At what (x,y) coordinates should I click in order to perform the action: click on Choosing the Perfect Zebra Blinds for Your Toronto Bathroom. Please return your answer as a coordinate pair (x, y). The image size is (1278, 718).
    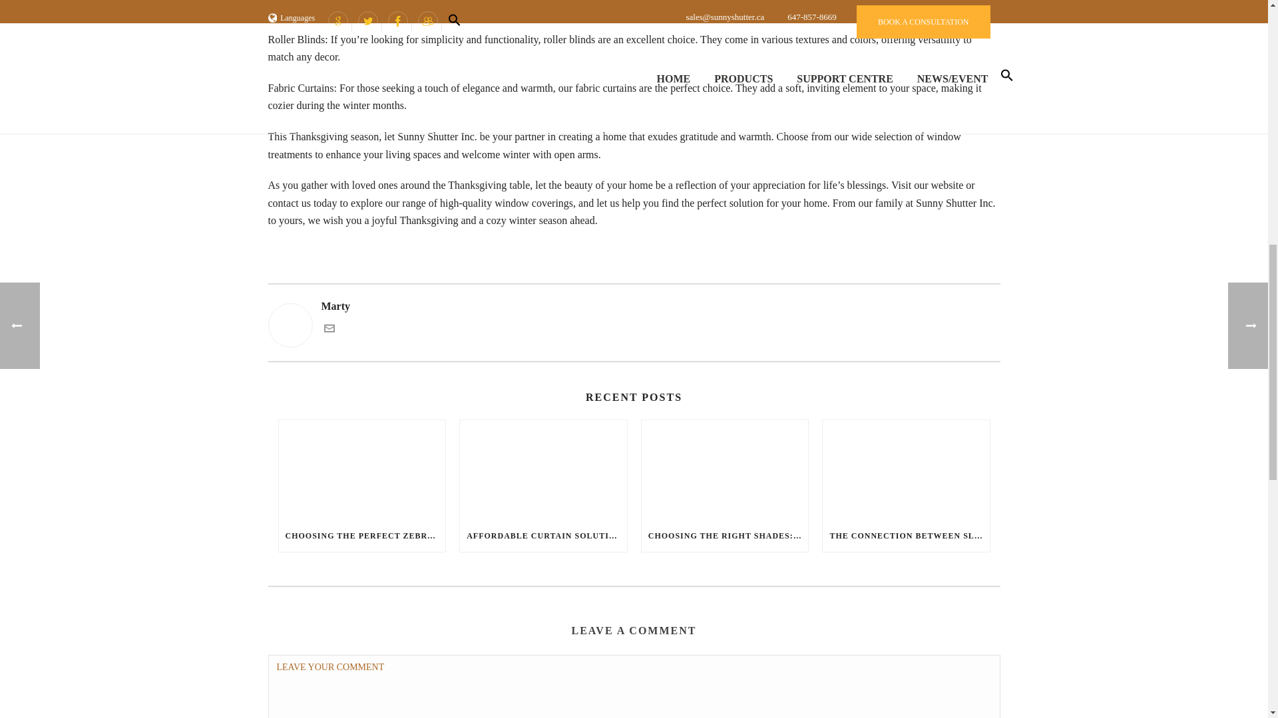
    Looking at the image, I should click on (361, 469).